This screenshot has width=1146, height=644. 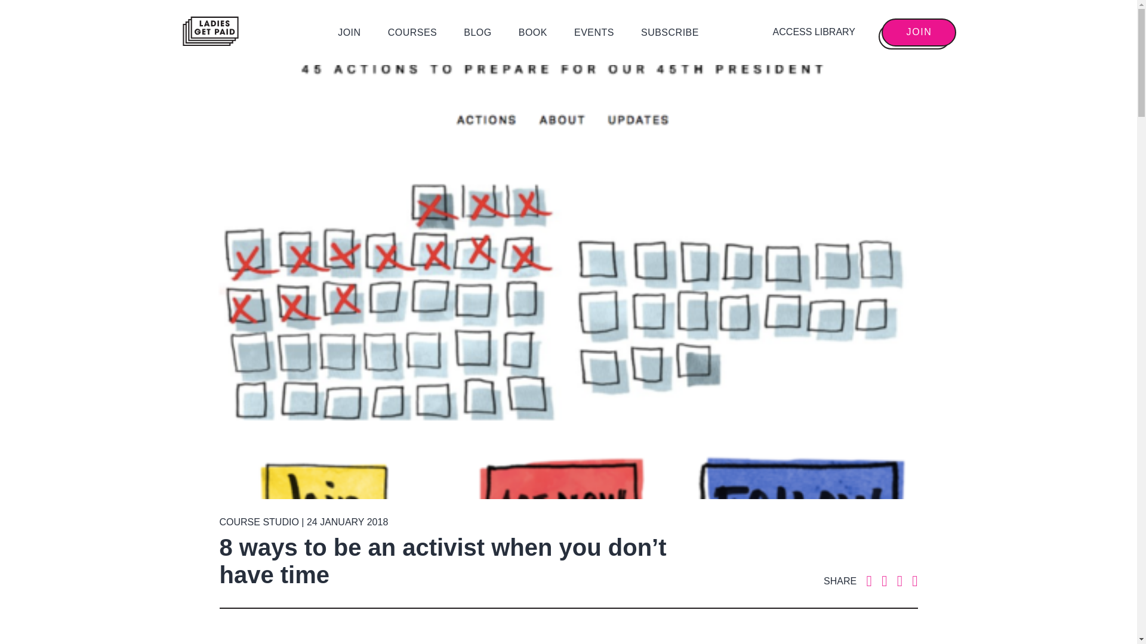 I want to click on BOOK, so click(x=533, y=32).